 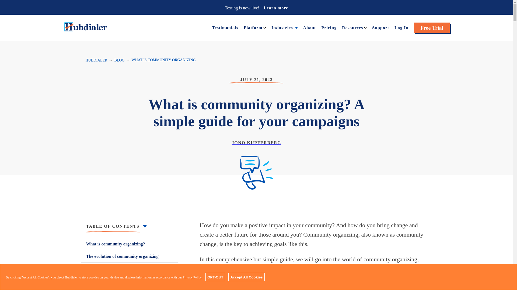 I want to click on OPT-OUT, so click(x=215, y=277).